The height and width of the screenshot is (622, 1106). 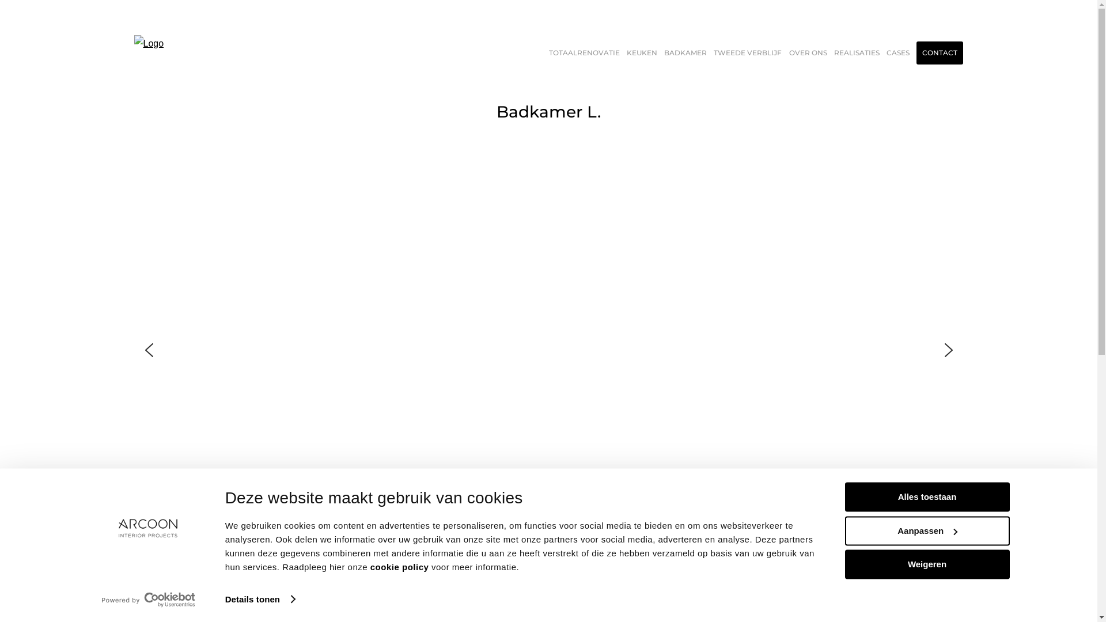 I want to click on REALISATIES, so click(x=857, y=53).